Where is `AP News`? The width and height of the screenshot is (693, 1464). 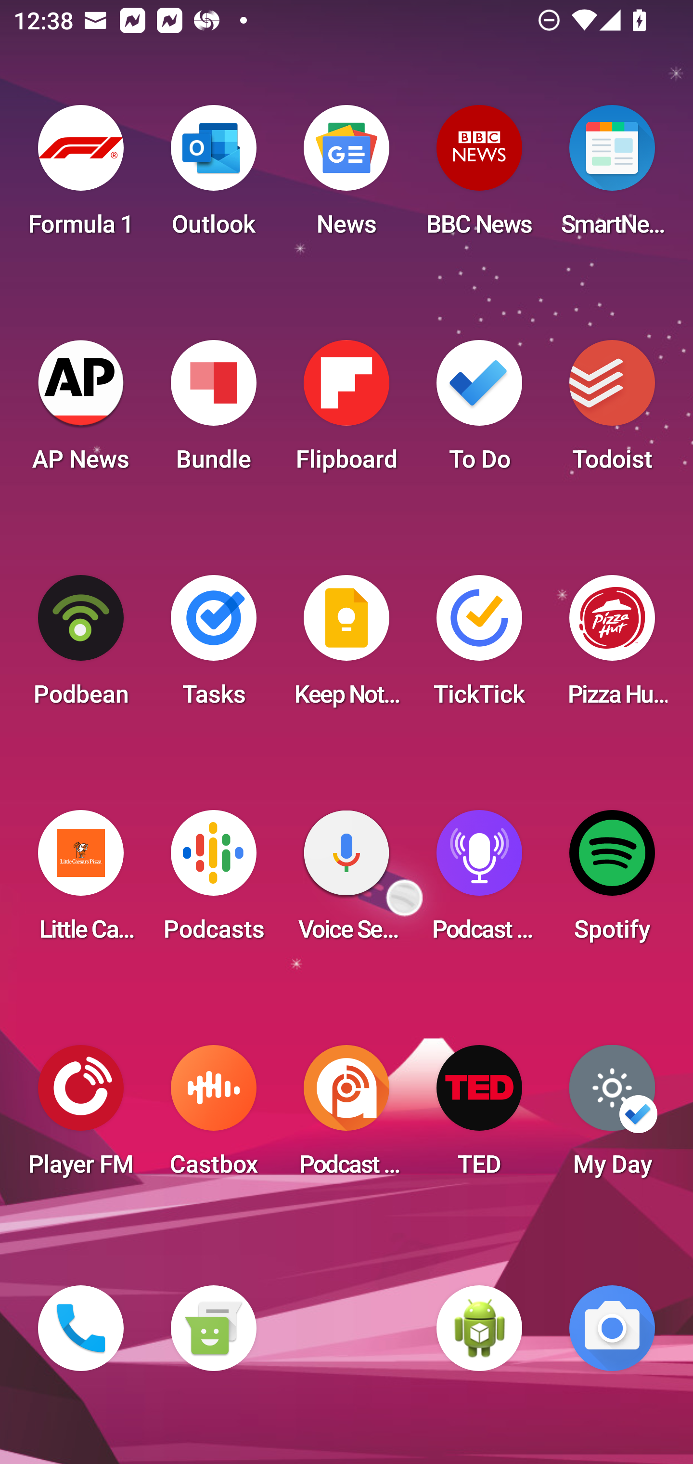 AP News is located at coordinates (81, 411).